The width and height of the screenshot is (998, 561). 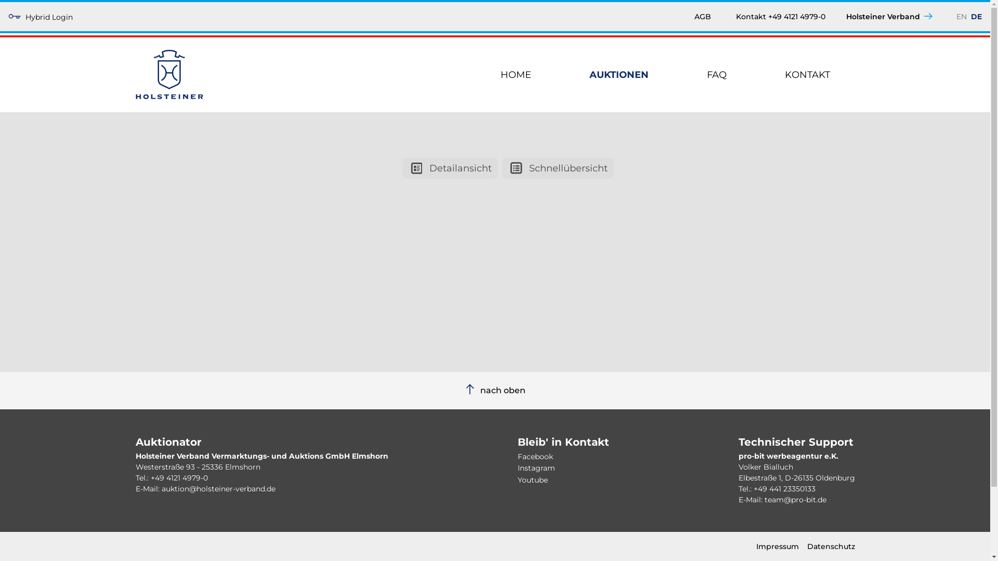 What do you see at coordinates (41, 17) in the screenshot?
I see `Hybrid Login` at bounding box center [41, 17].